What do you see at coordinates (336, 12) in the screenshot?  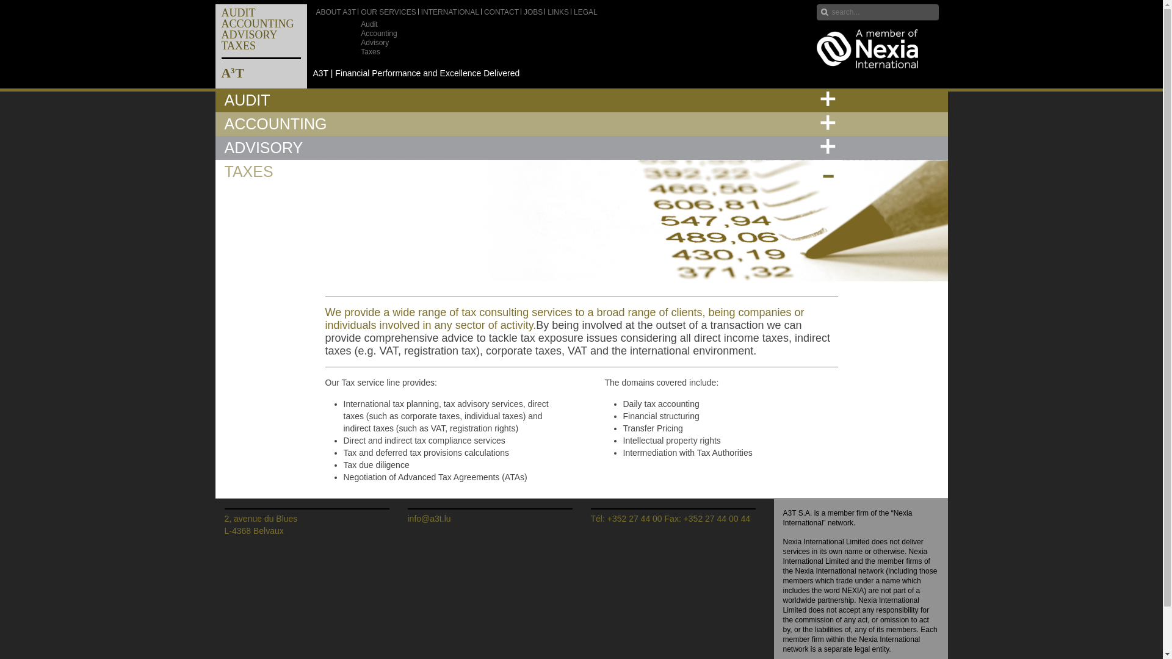 I see `about a3t` at bounding box center [336, 12].